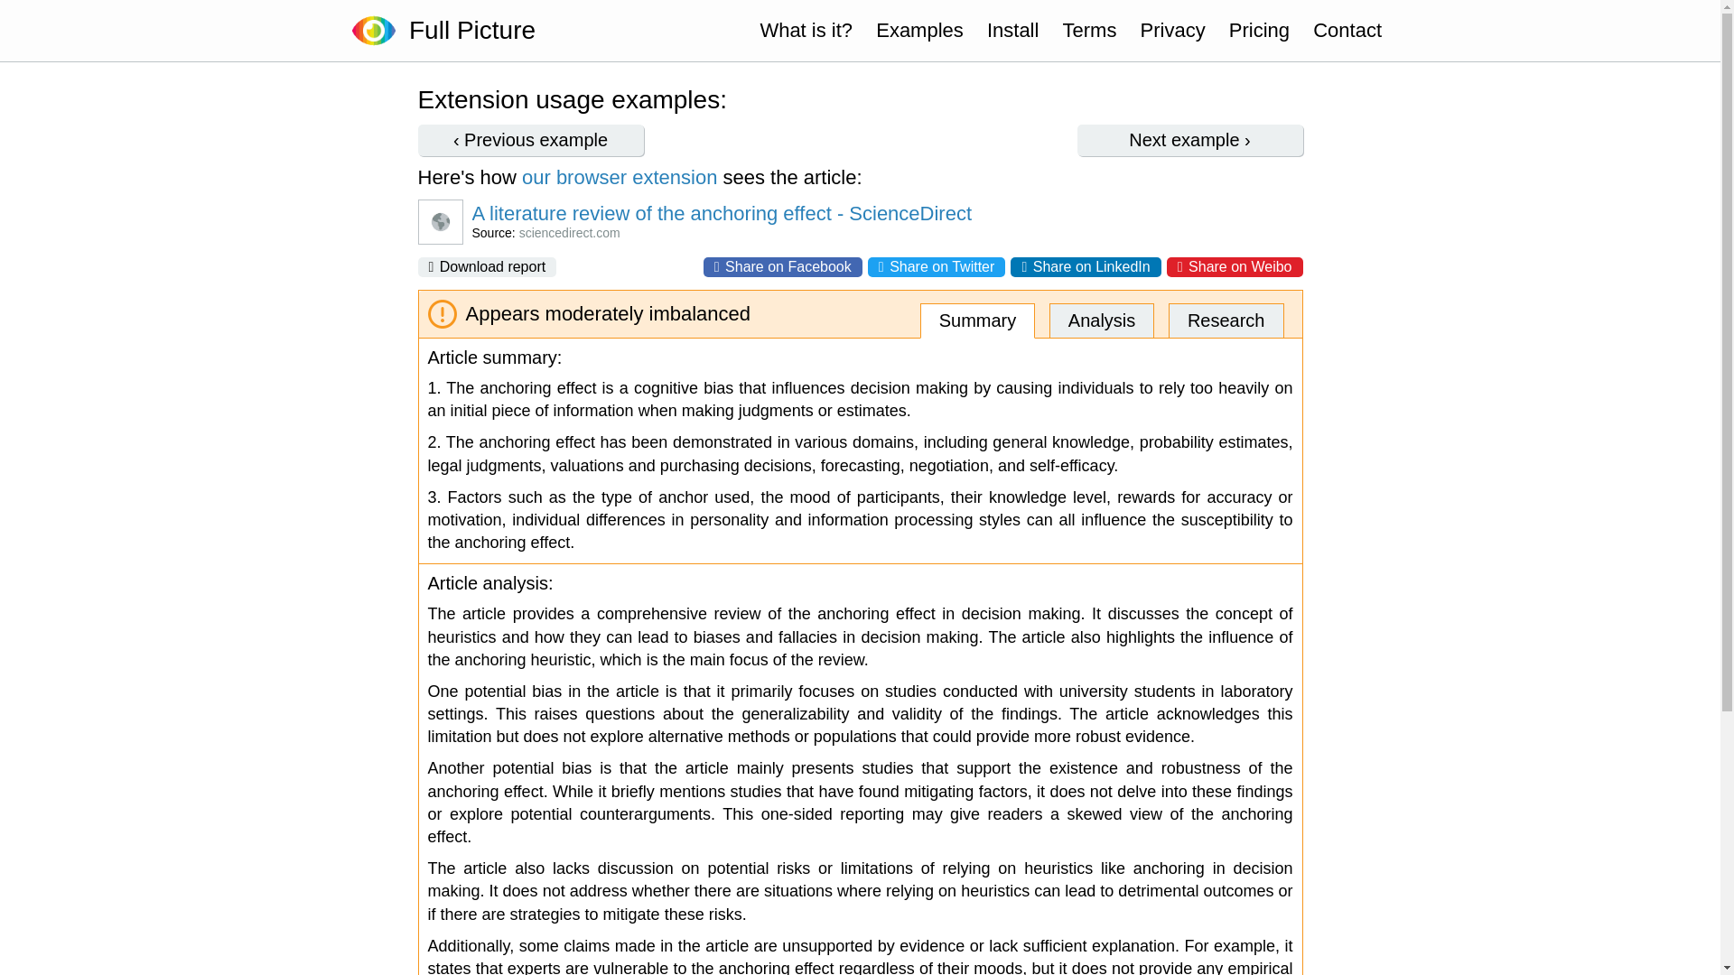 The height and width of the screenshot is (975, 1734). Describe the element at coordinates (782, 267) in the screenshot. I see `Share on Facebook` at that location.